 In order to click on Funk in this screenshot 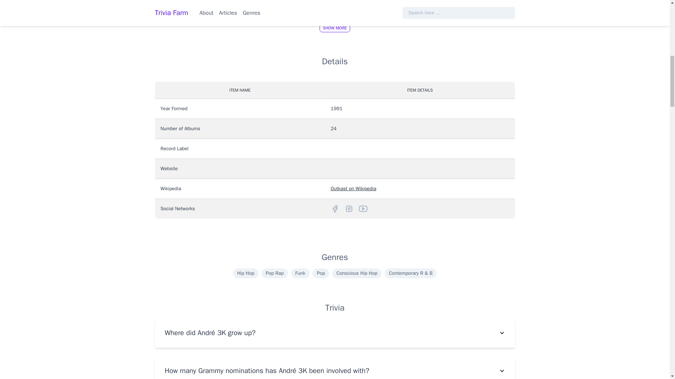, I will do `click(300, 273)`.